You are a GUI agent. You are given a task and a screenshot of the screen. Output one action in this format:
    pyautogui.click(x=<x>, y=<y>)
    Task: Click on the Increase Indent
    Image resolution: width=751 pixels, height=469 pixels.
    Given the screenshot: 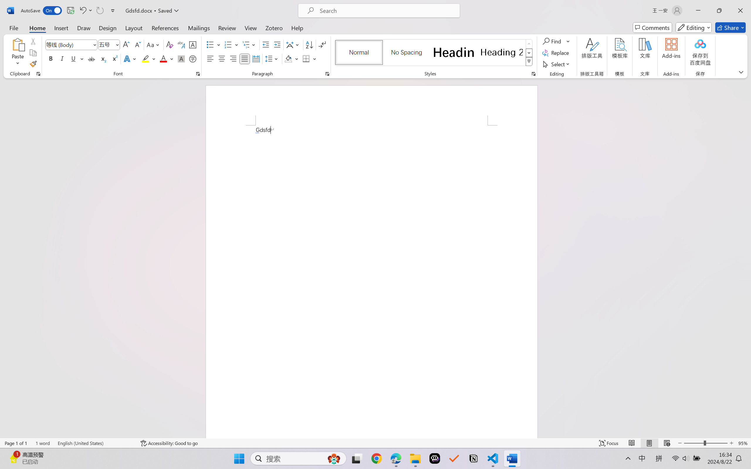 What is the action you would take?
    pyautogui.click(x=277, y=45)
    